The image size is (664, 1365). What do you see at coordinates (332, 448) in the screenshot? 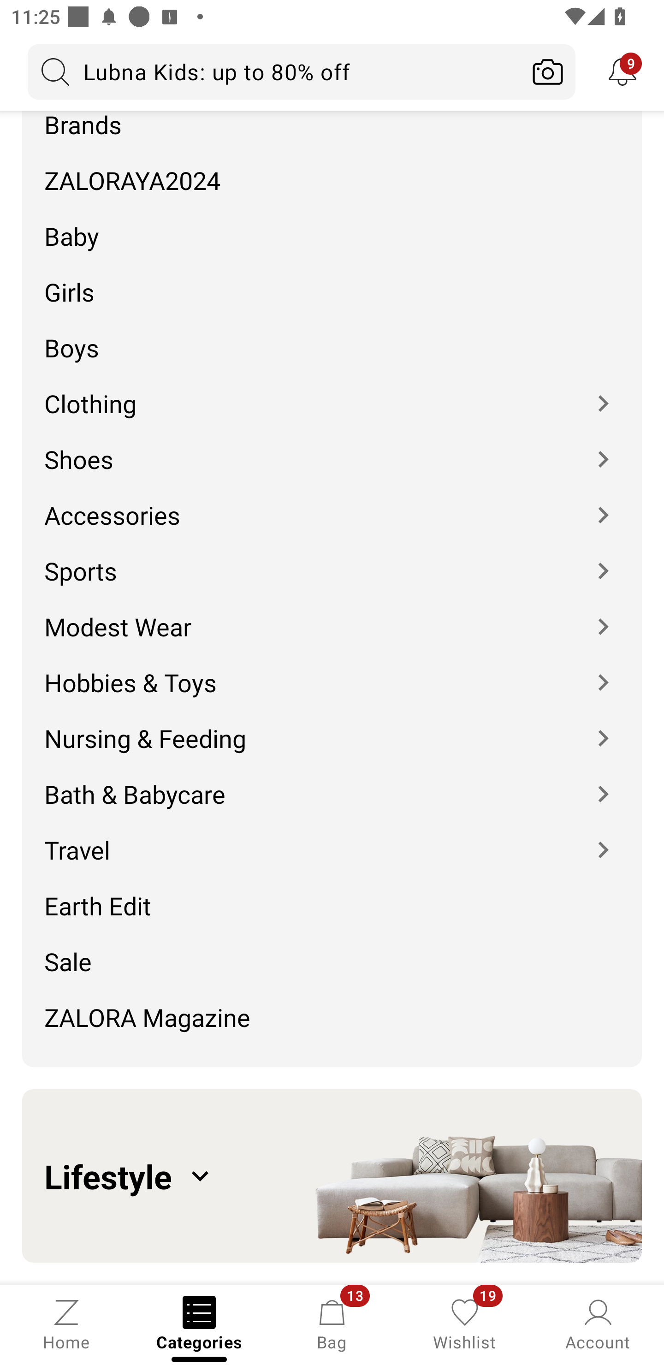
I see `Shoes` at bounding box center [332, 448].